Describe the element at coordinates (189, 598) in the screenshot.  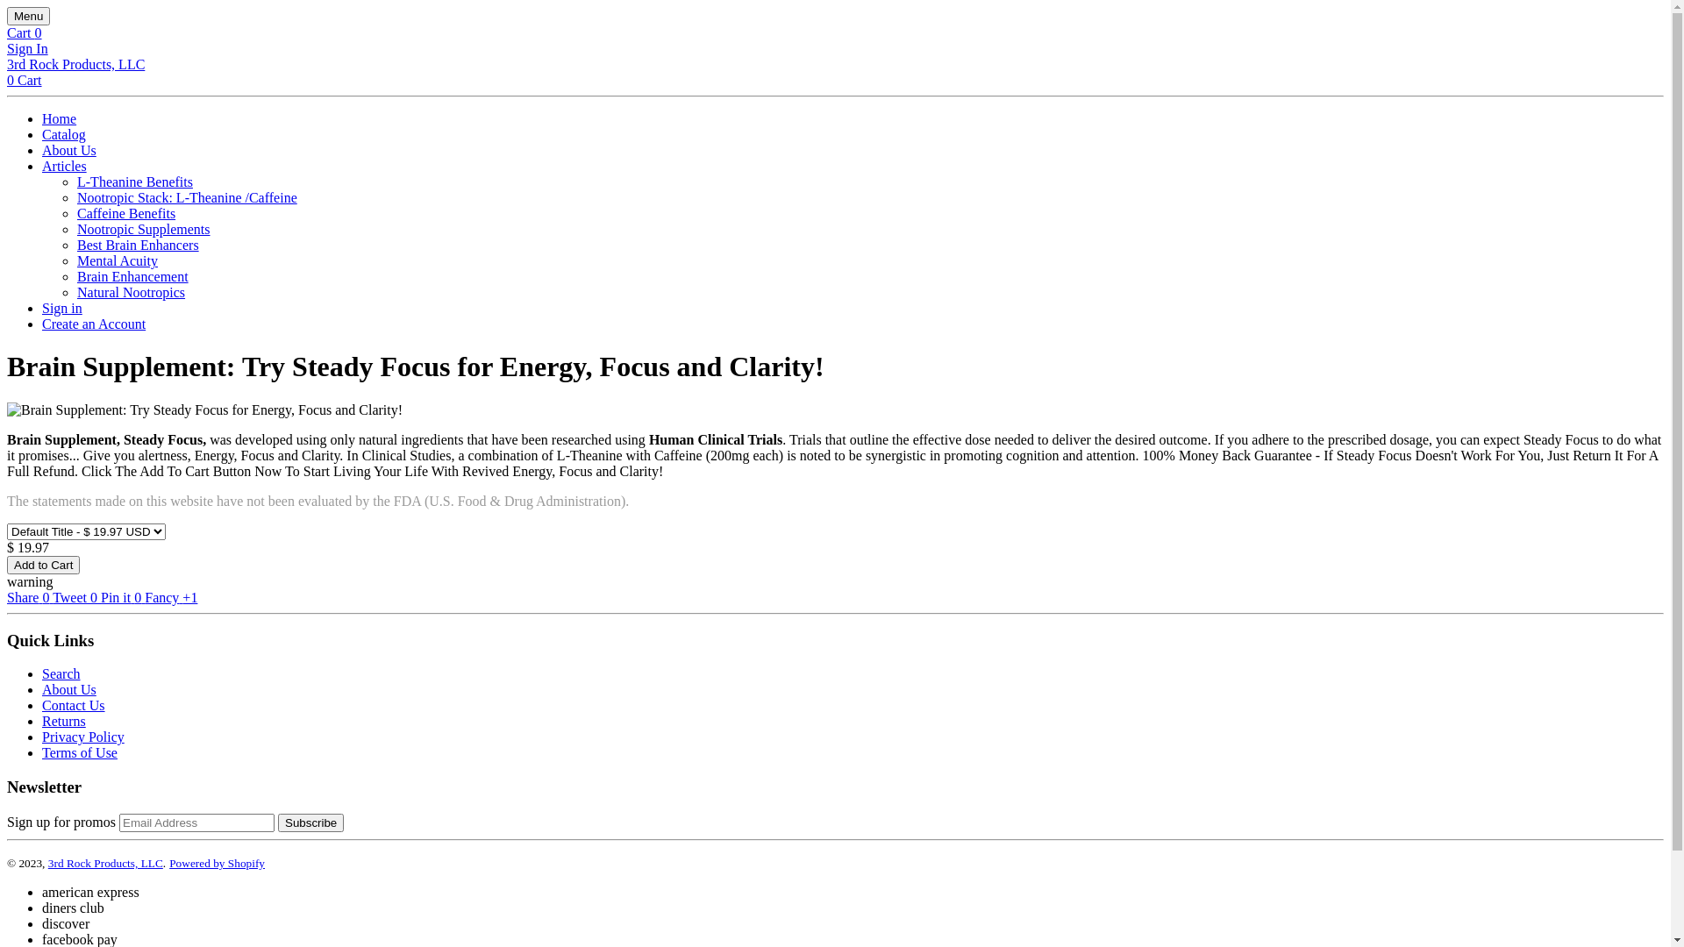
I see `+1` at that location.